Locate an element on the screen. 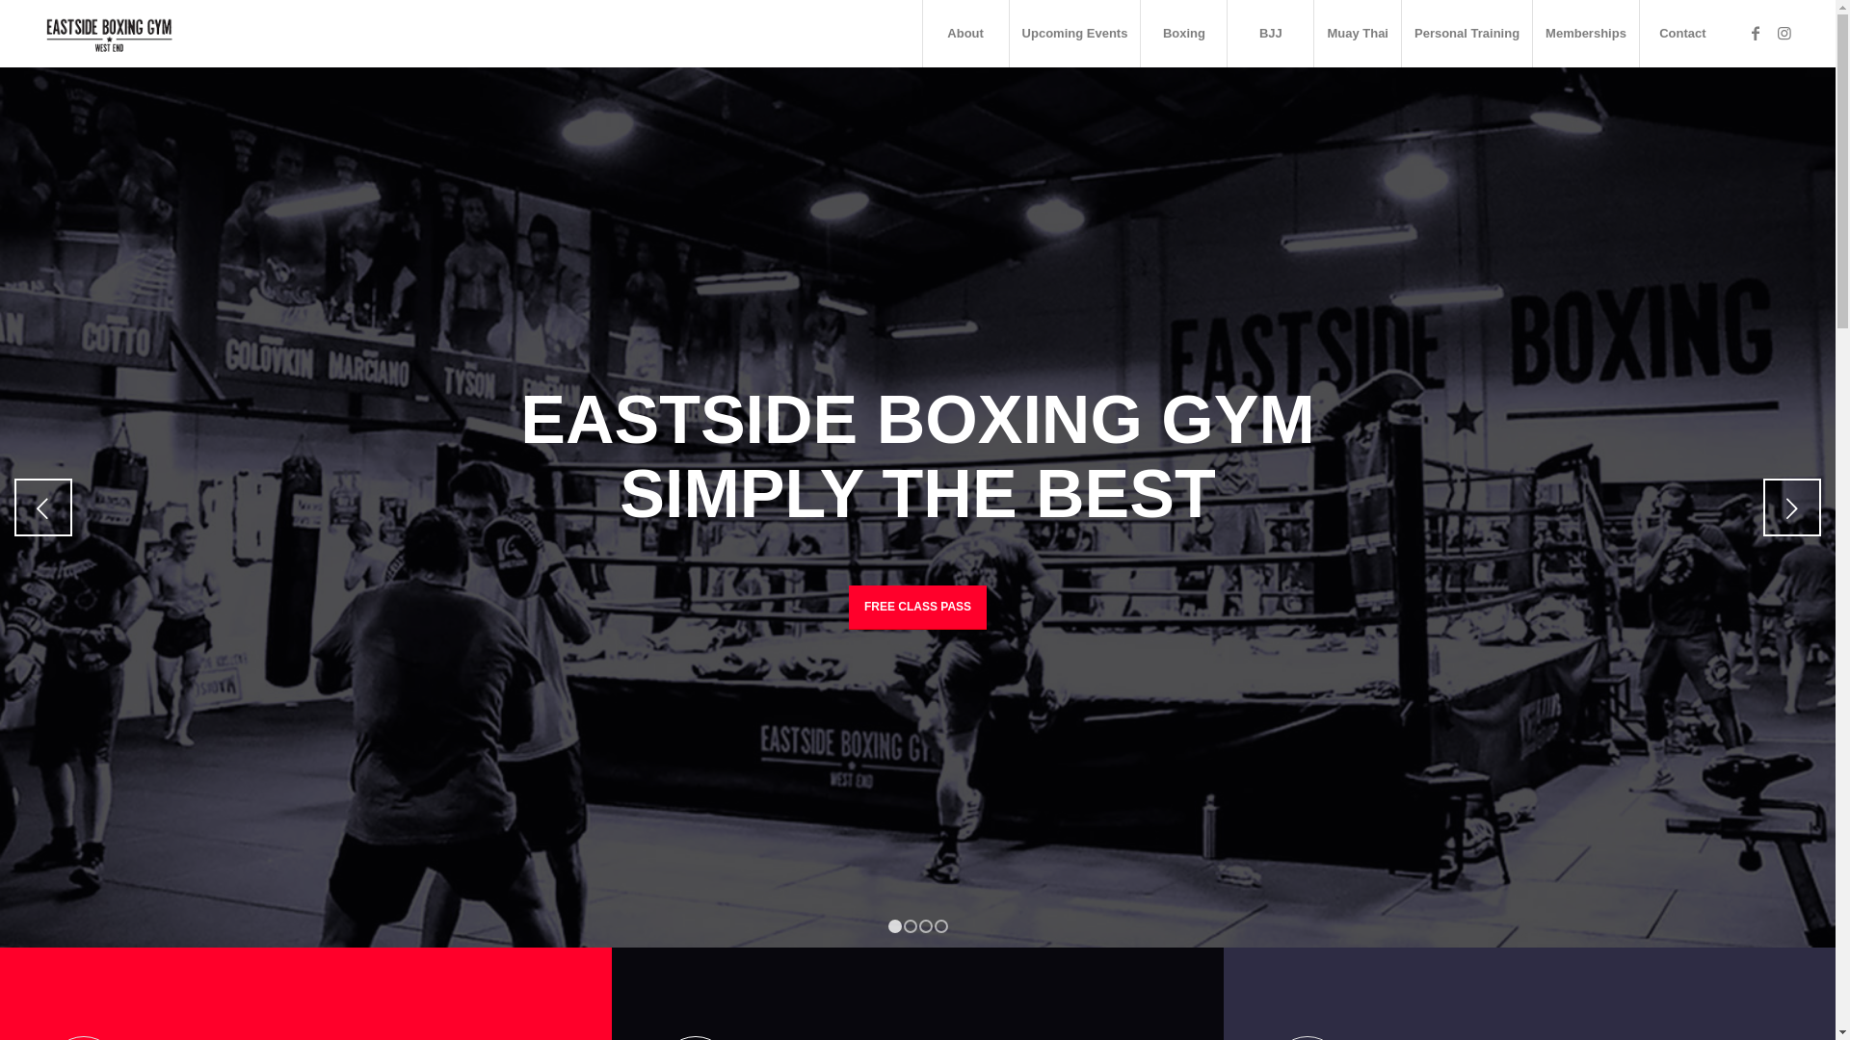 The image size is (1850, 1040). 2 is located at coordinates (911, 926).